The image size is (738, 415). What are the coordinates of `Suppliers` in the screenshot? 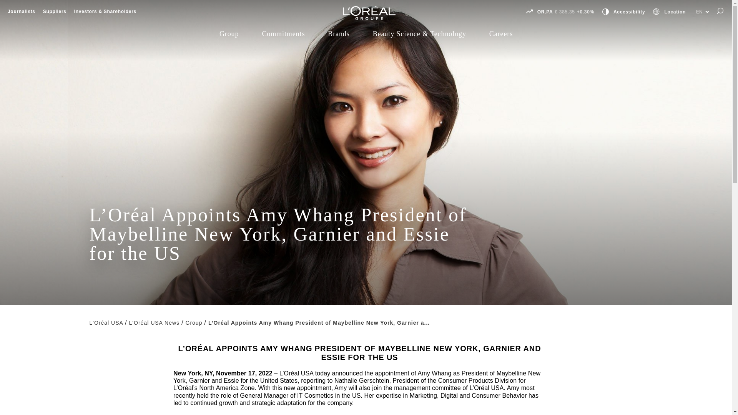 It's located at (55, 11).